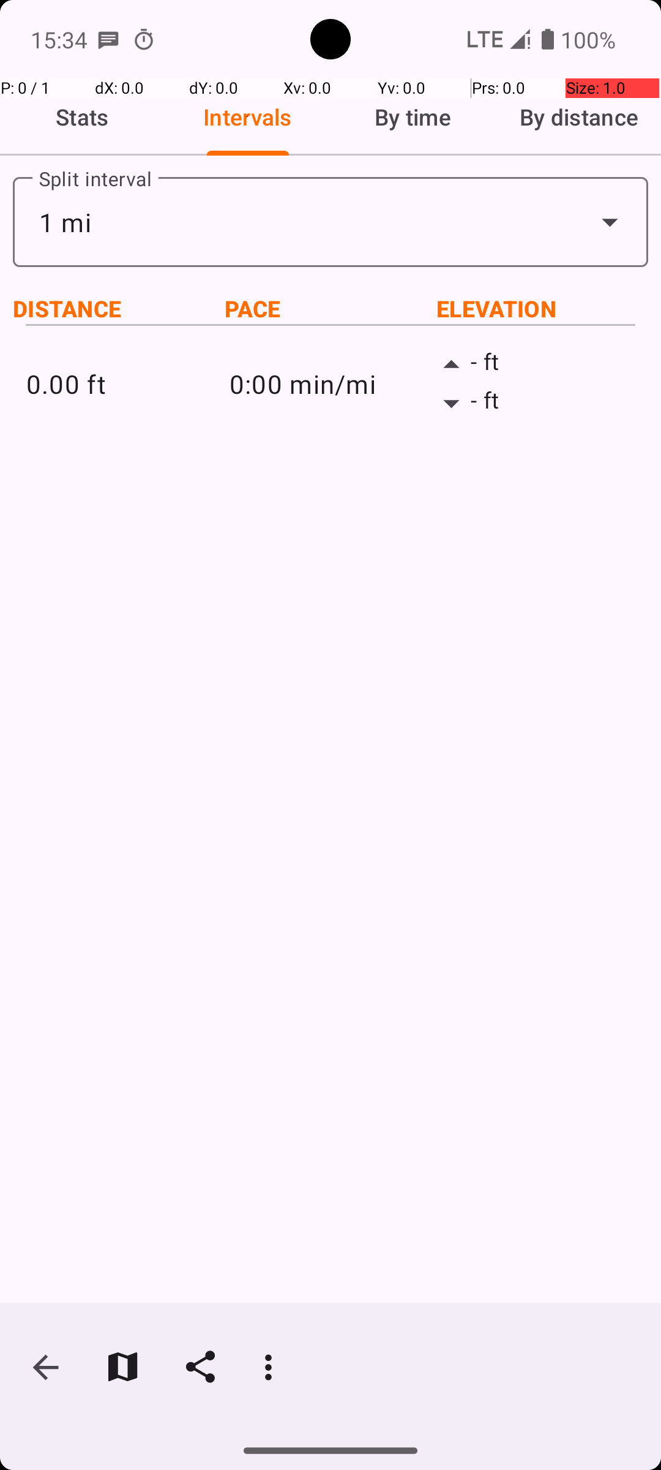 Image resolution: width=661 pixels, height=1470 pixels. Describe the element at coordinates (330, 383) in the screenshot. I see `0:00 min/mi` at that location.